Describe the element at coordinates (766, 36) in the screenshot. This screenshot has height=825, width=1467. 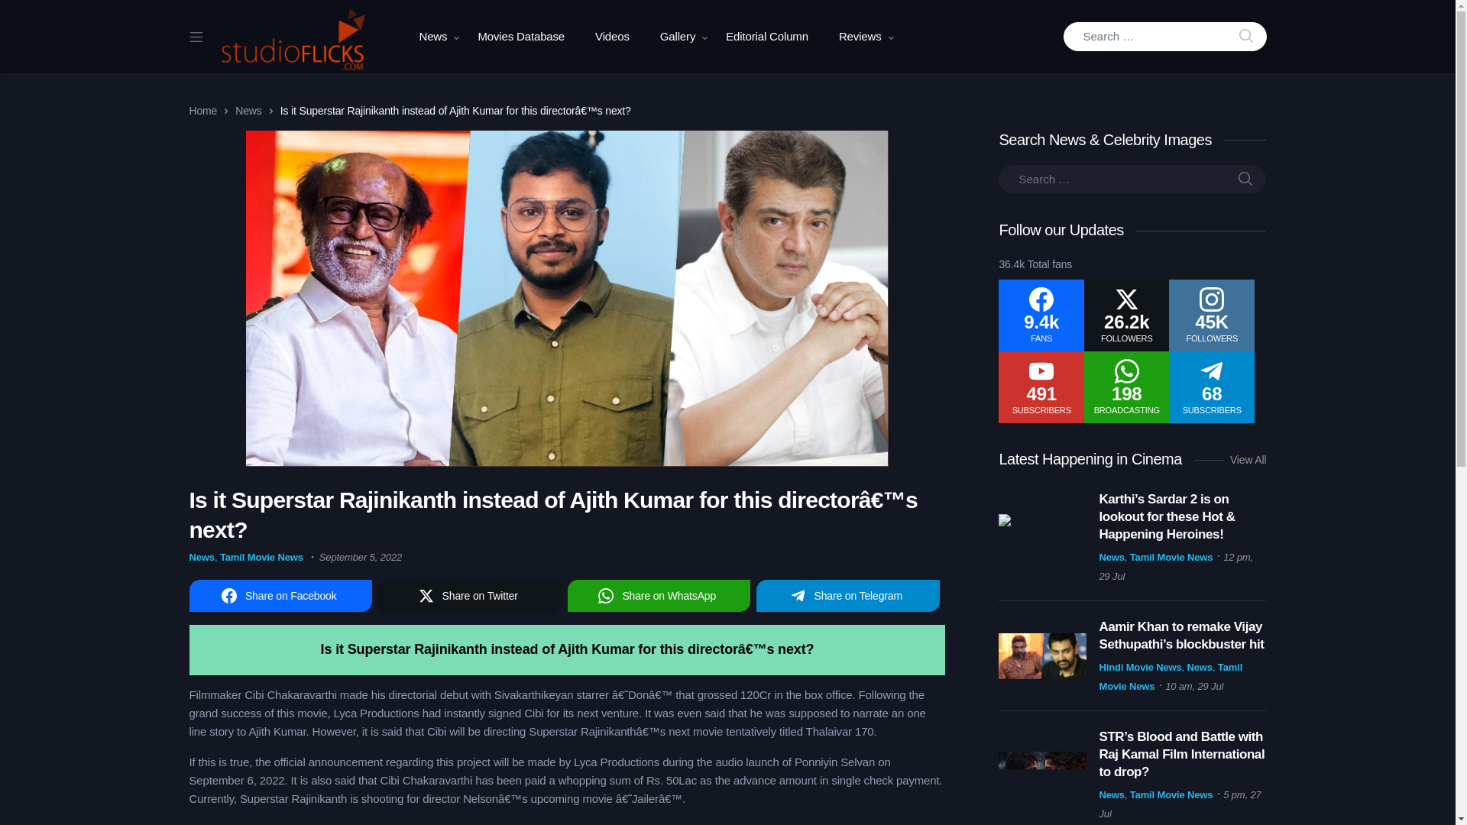
I see `Editorial Column` at that location.